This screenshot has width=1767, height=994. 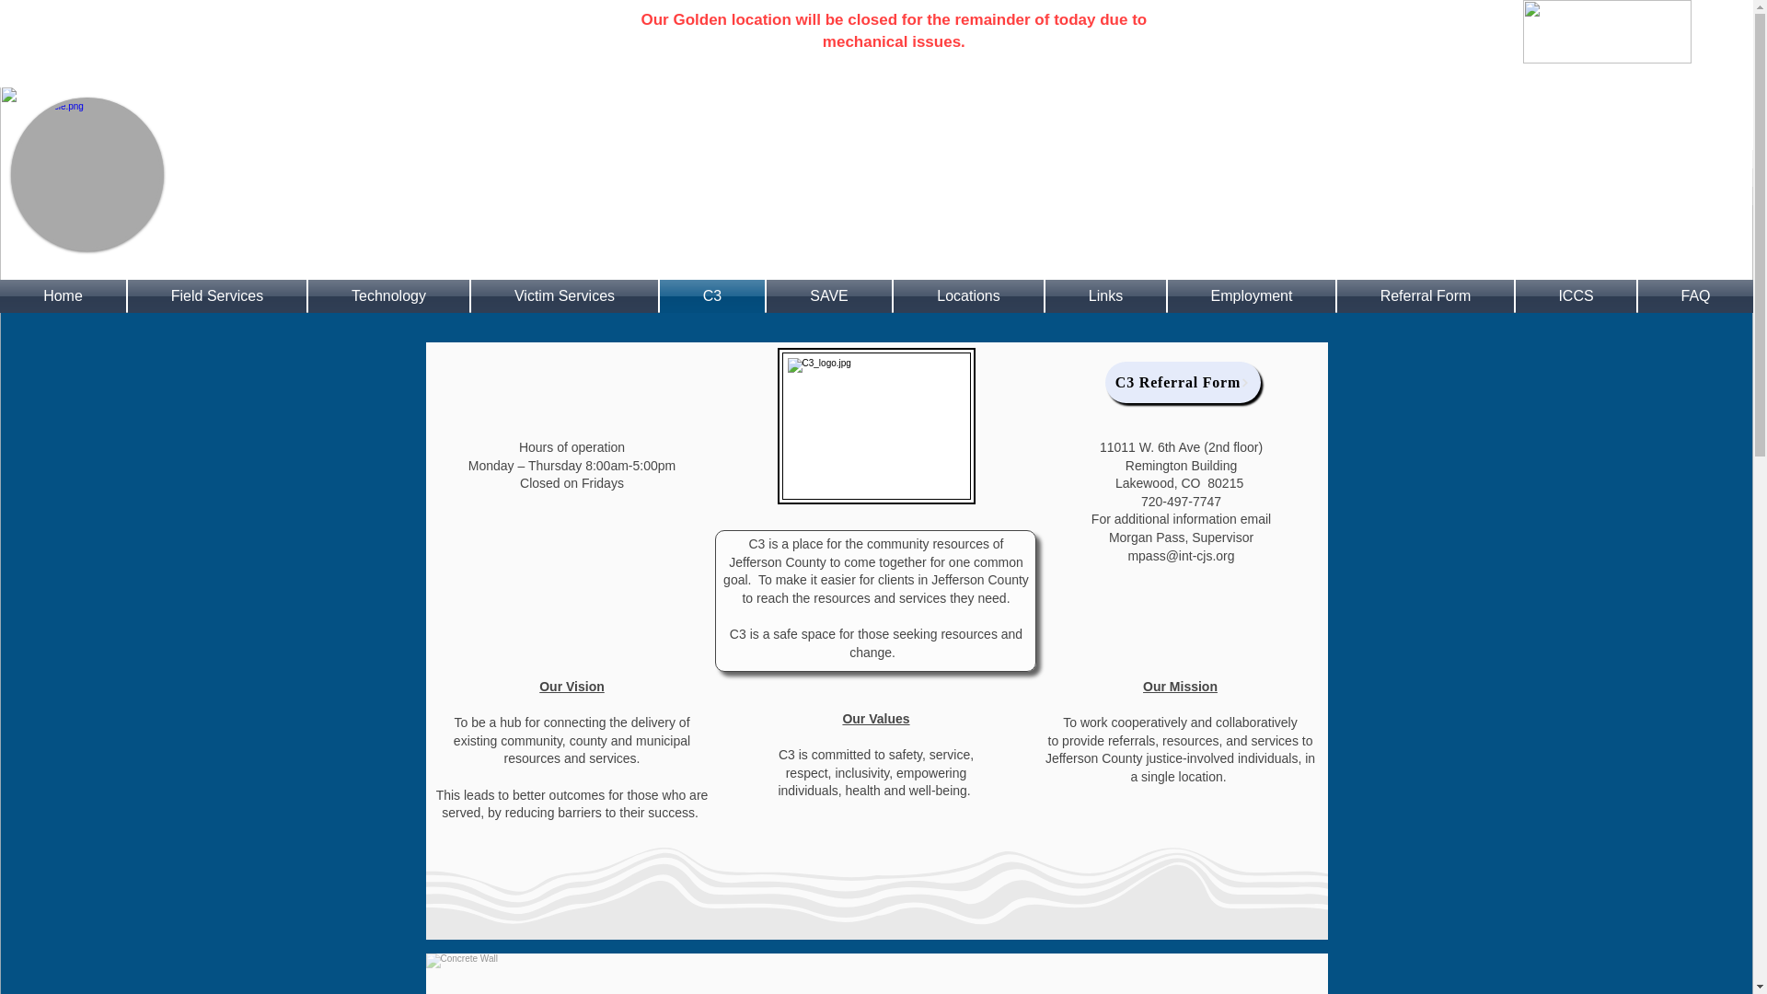 What do you see at coordinates (1607, 31) in the screenshot?
I see `Make Online Payments` at bounding box center [1607, 31].